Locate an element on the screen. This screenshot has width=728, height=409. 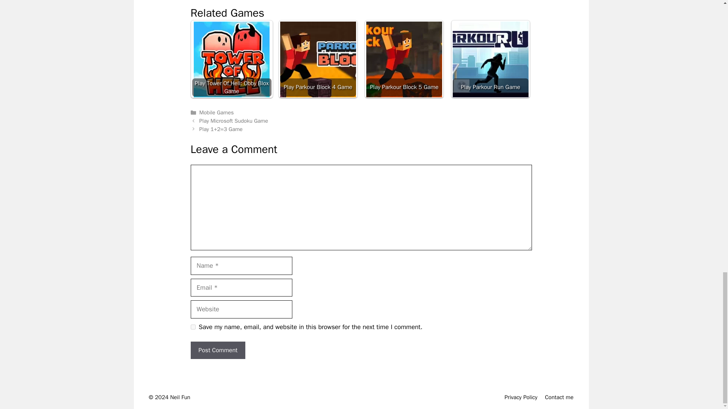
Copy Link is located at coordinates (274, 0).